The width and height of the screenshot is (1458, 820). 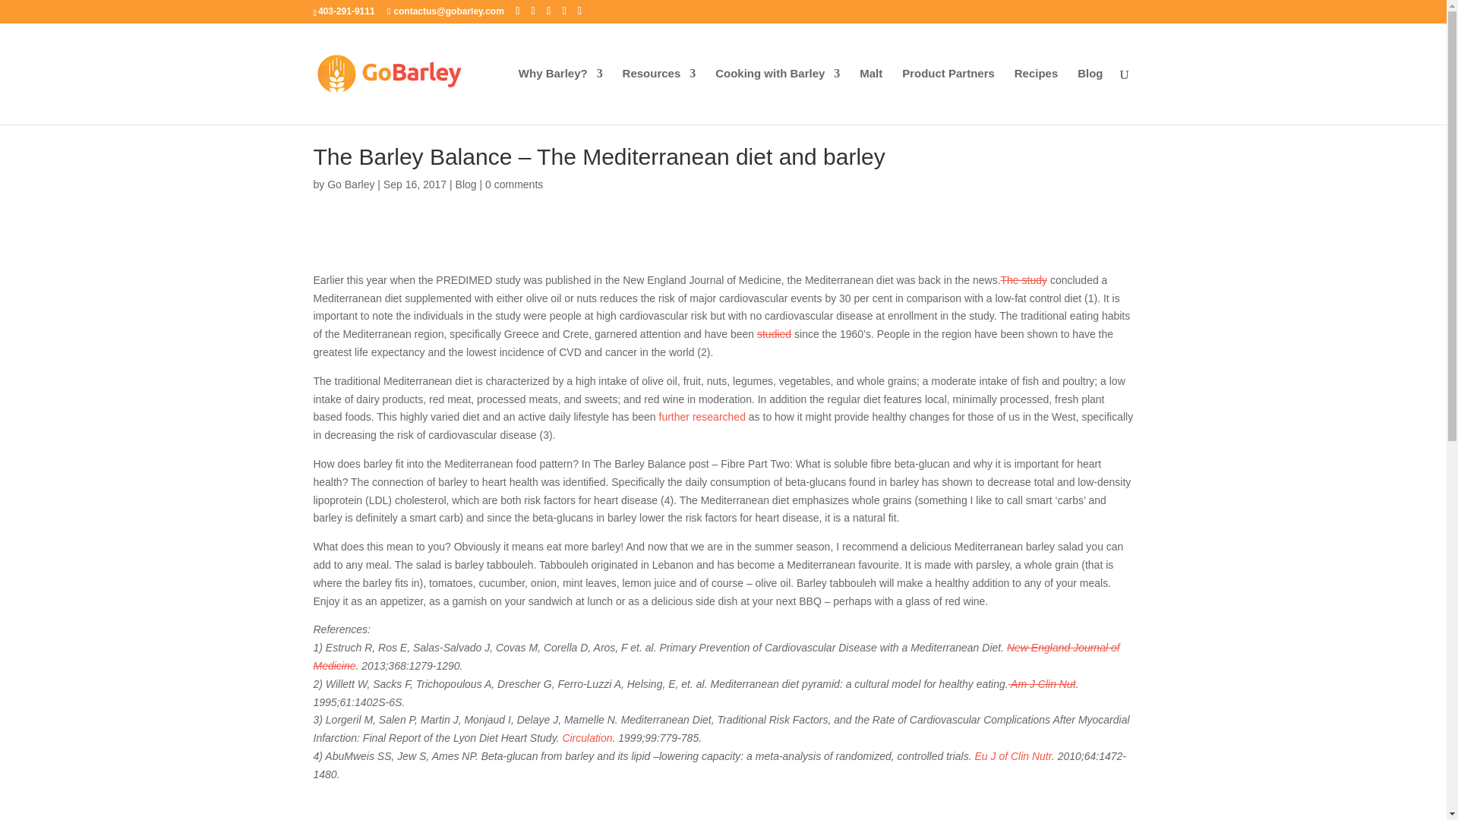 What do you see at coordinates (778, 96) in the screenshot?
I see `Cooking with Barley` at bounding box center [778, 96].